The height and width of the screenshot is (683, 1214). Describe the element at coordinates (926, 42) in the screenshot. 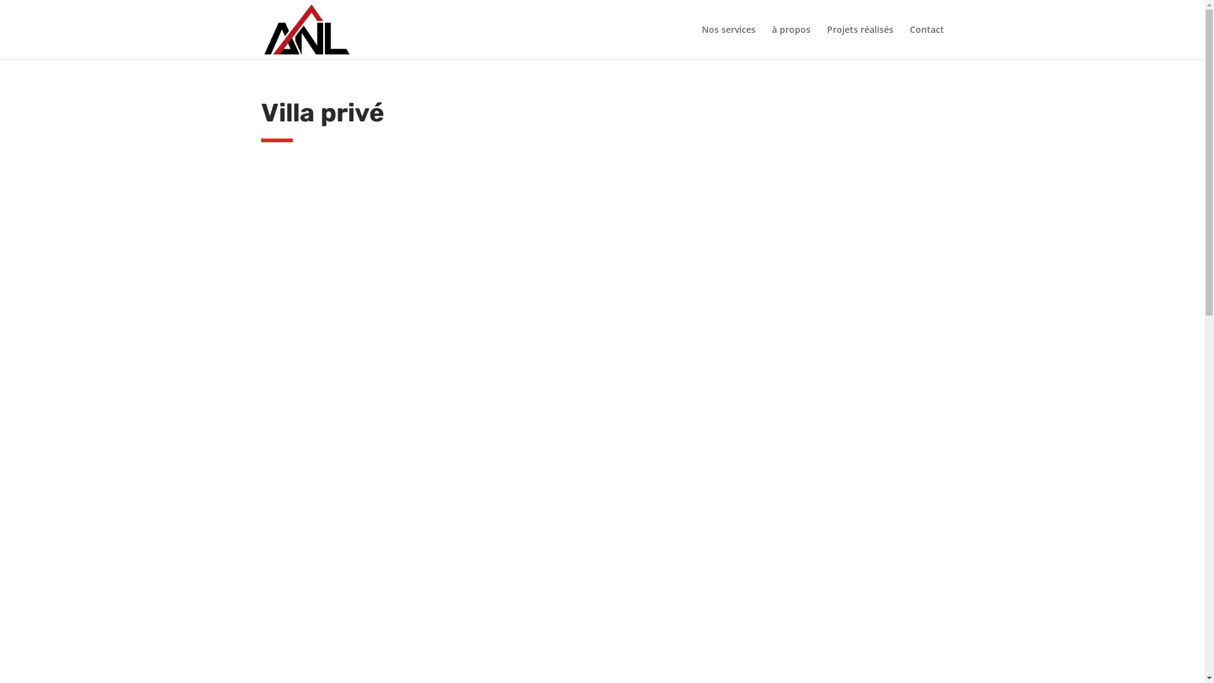

I see `Contact` at that location.